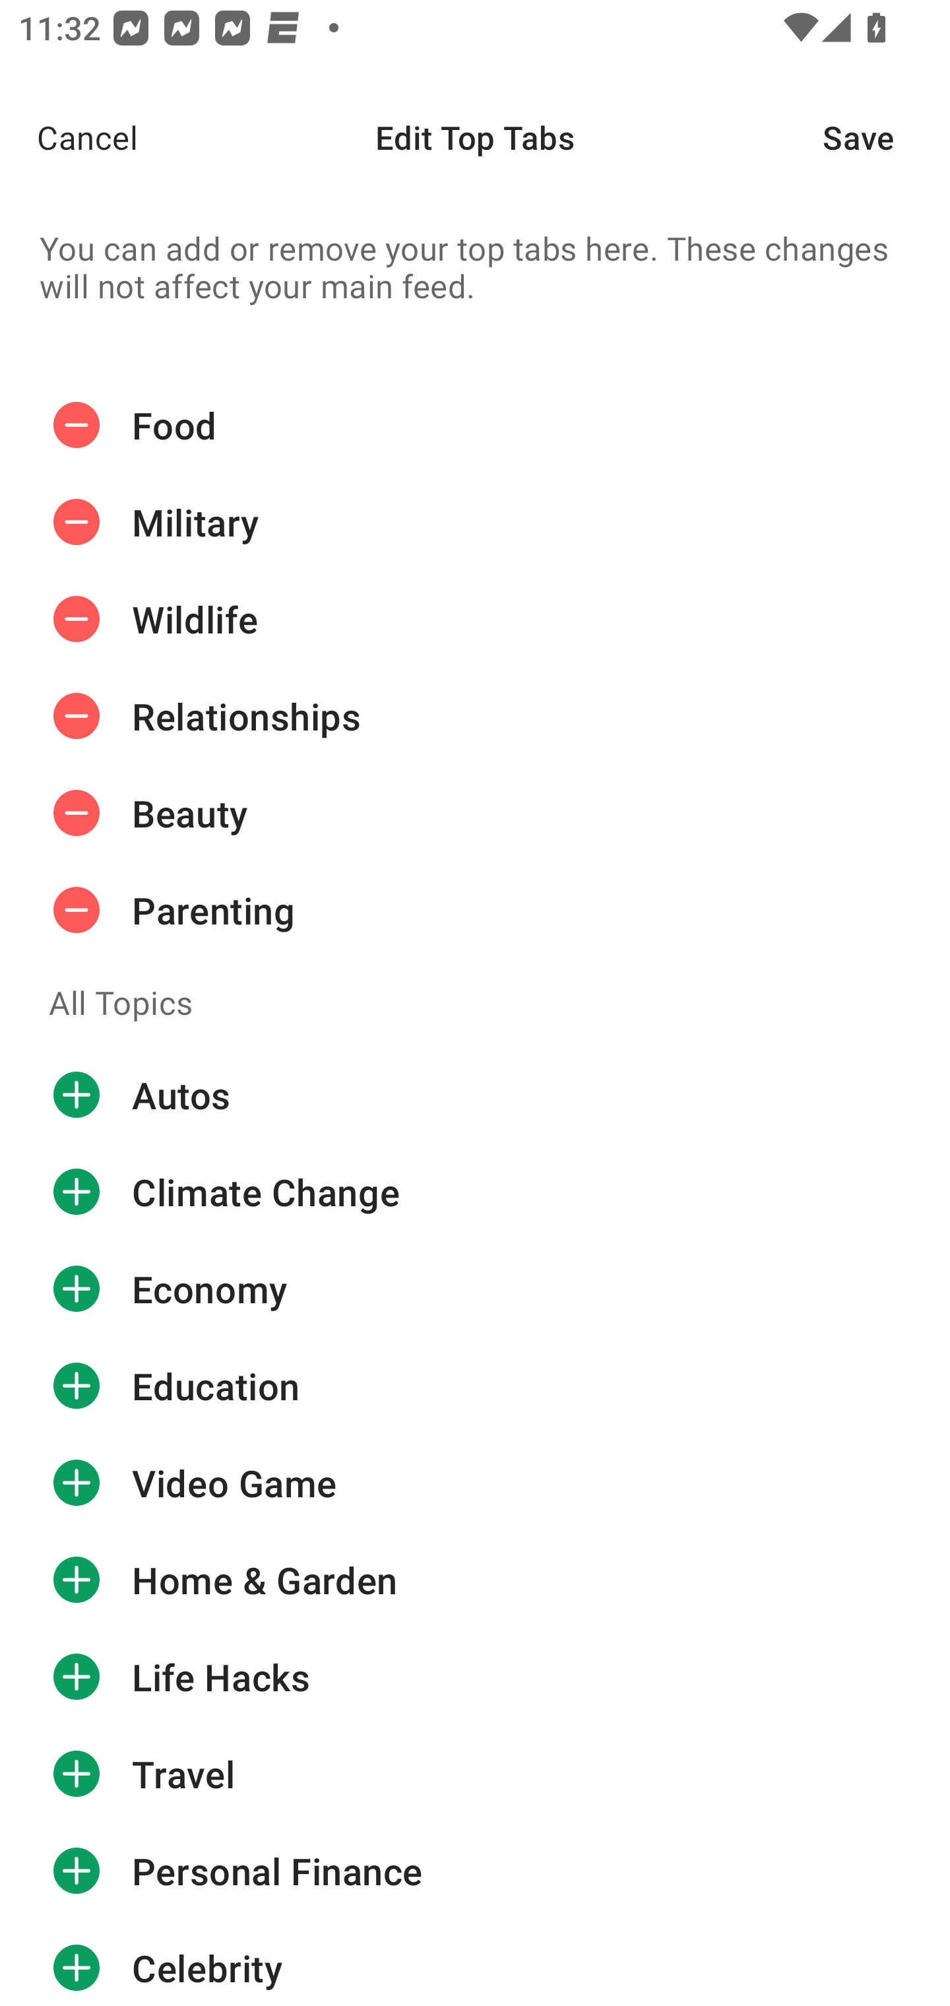 This screenshot has width=950, height=2006. What do you see at coordinates (475, 1677) in the screenshot?
I see `Life Hacks` at bounding box center [475, 1677].